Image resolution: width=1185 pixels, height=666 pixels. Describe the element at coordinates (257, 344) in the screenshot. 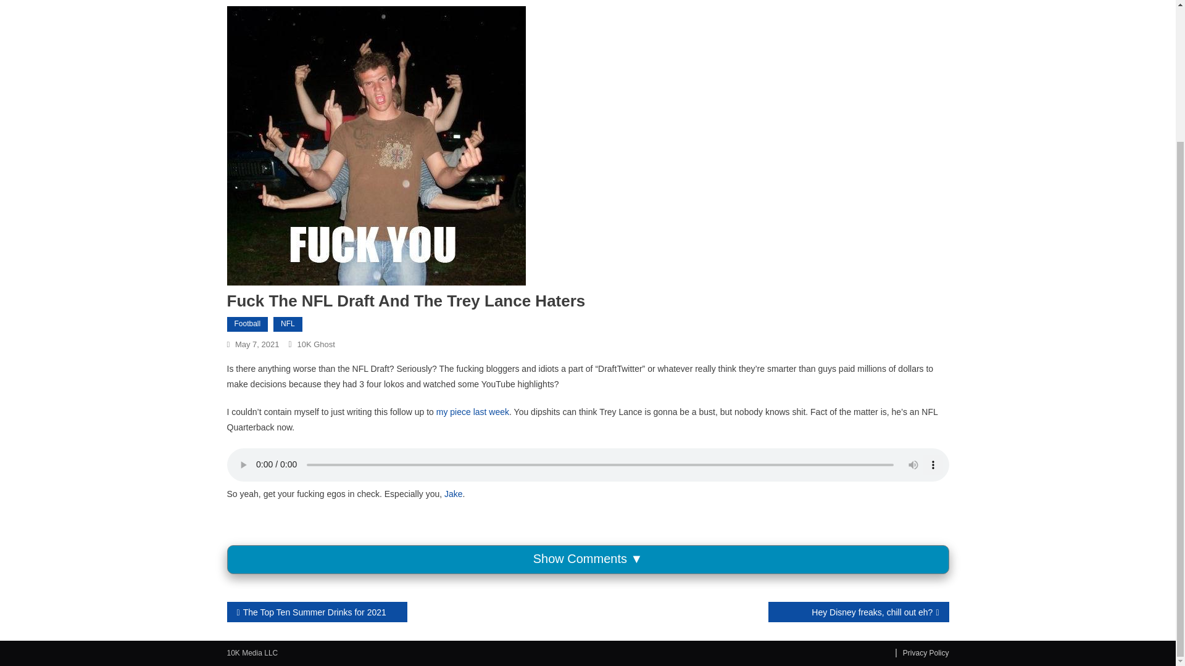

I see `May 7, 2021` at that location.